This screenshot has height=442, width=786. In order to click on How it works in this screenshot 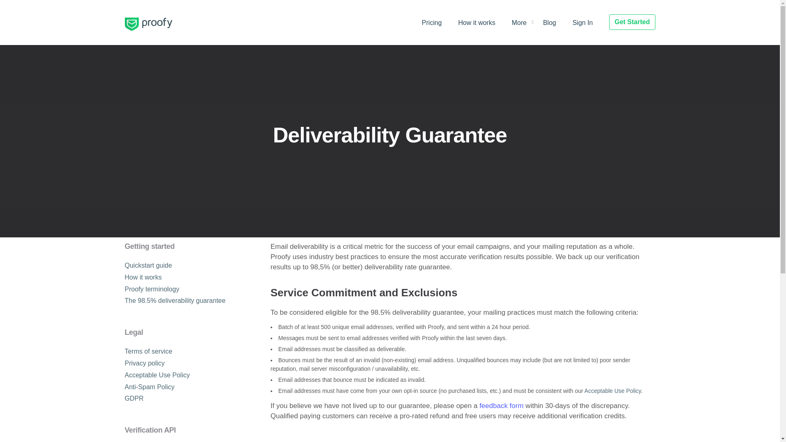, I will do `click(143, 277)`.